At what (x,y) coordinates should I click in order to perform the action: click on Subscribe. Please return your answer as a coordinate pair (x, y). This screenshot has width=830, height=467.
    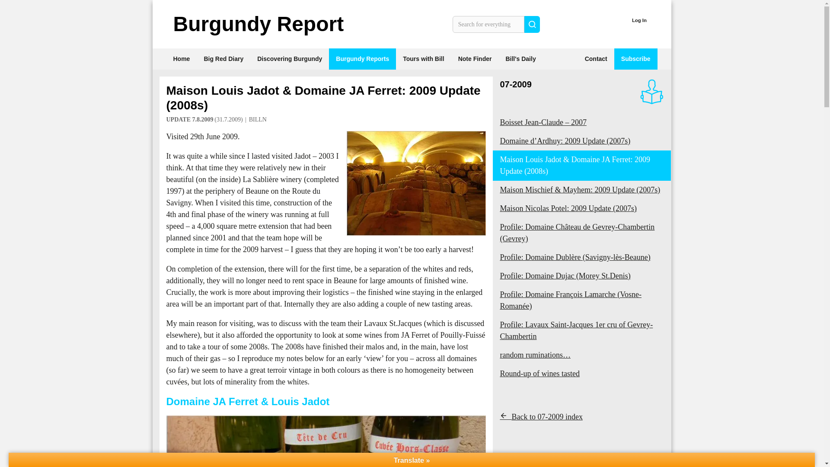
    Looking at the image, I should click on (635, 59).